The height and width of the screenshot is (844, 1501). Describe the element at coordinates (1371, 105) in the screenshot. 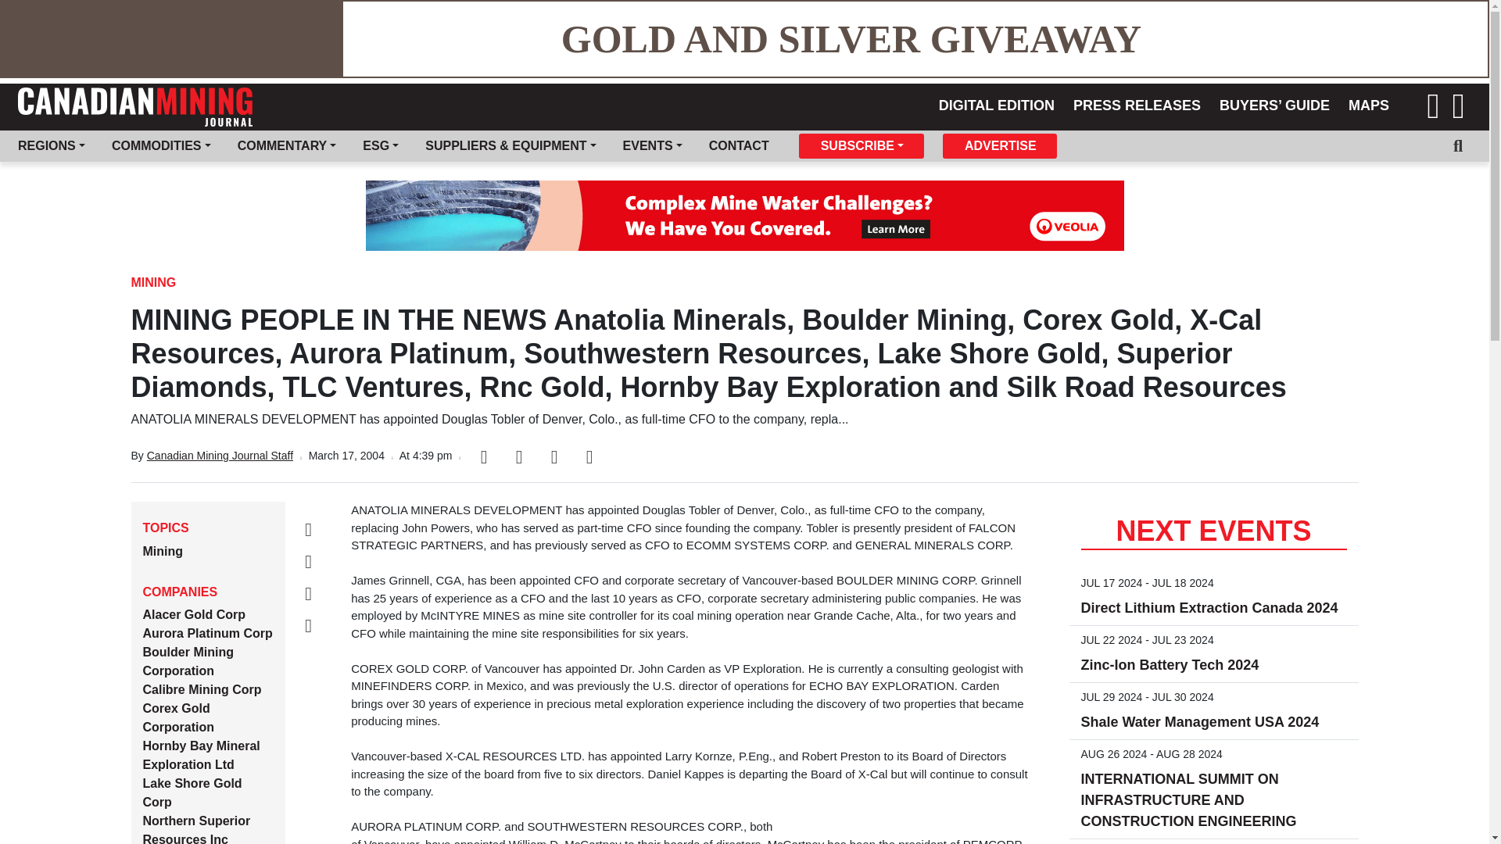

I see `MAPS` at that location.